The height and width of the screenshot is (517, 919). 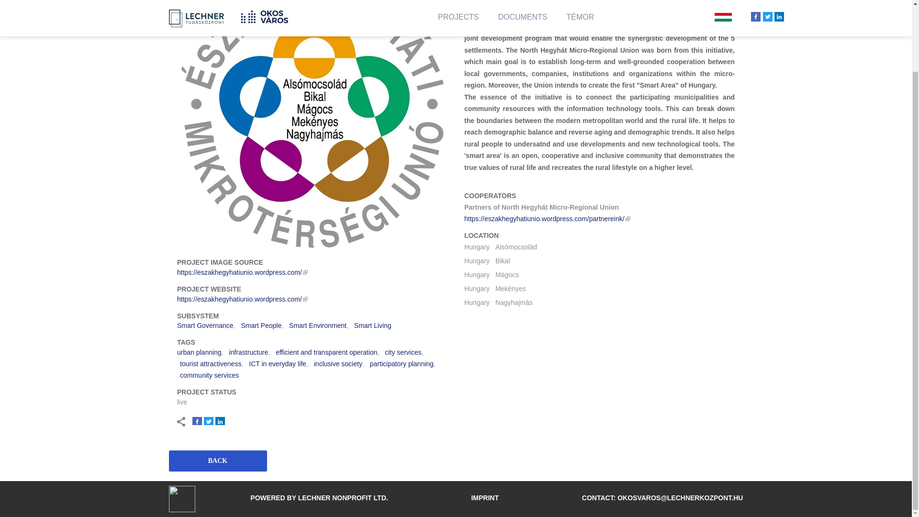 I want to click on Smart People, so click(x=261, y=325).